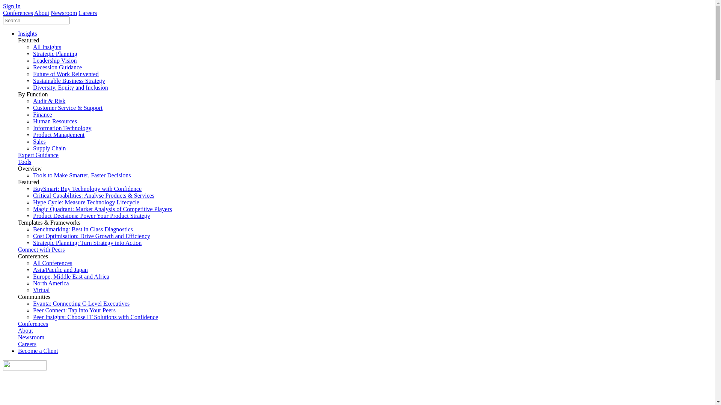  I want to click on Tools to Make Smarter, Faster Decisions, so click(82, 175).